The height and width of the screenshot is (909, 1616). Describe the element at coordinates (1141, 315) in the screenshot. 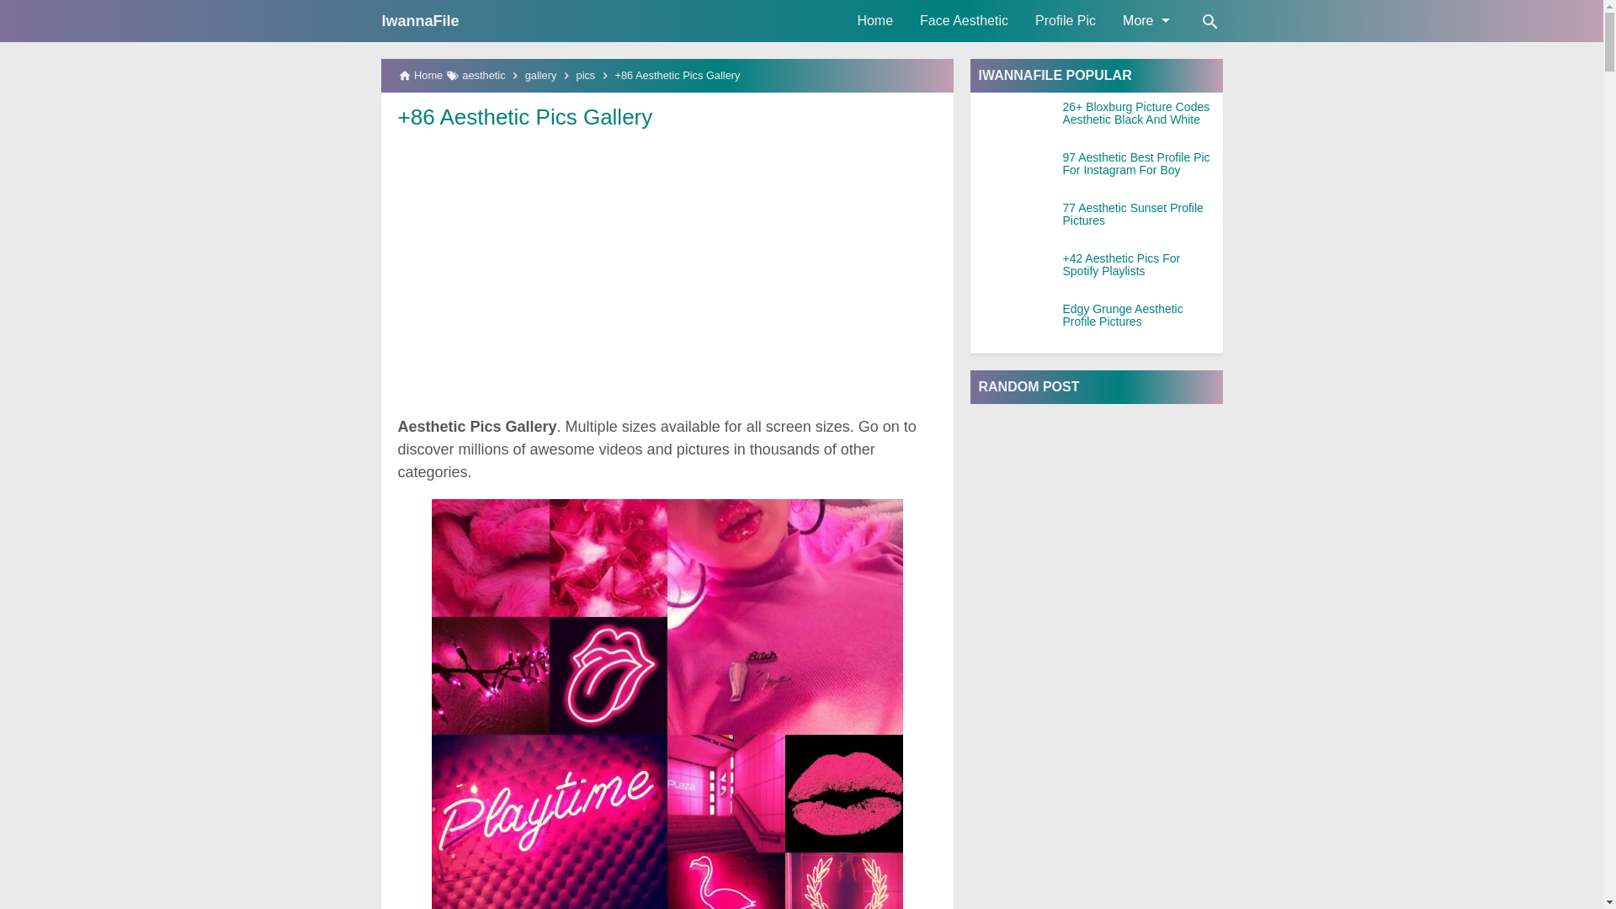

I see `Edgy Grunge Aesthetic Profile Pictures` at that location.